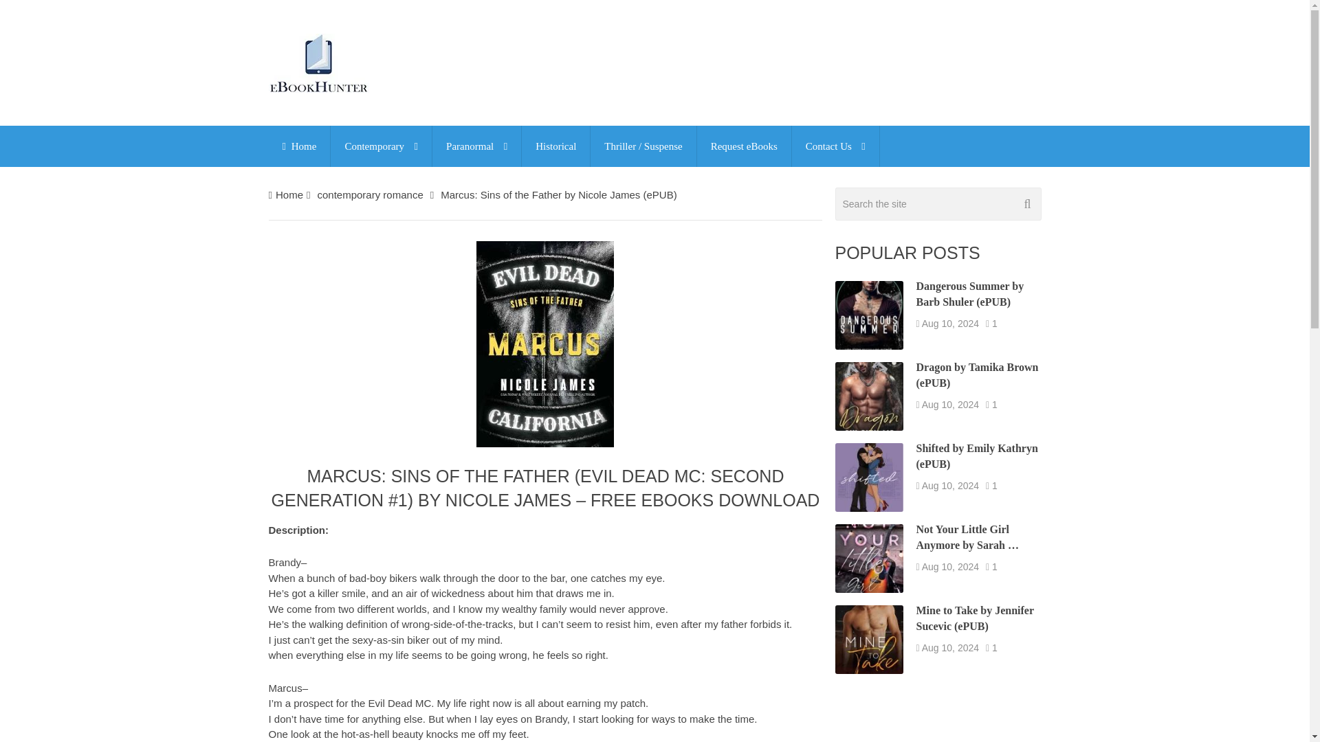  I want to click on Contemporary, so click(381, 146).